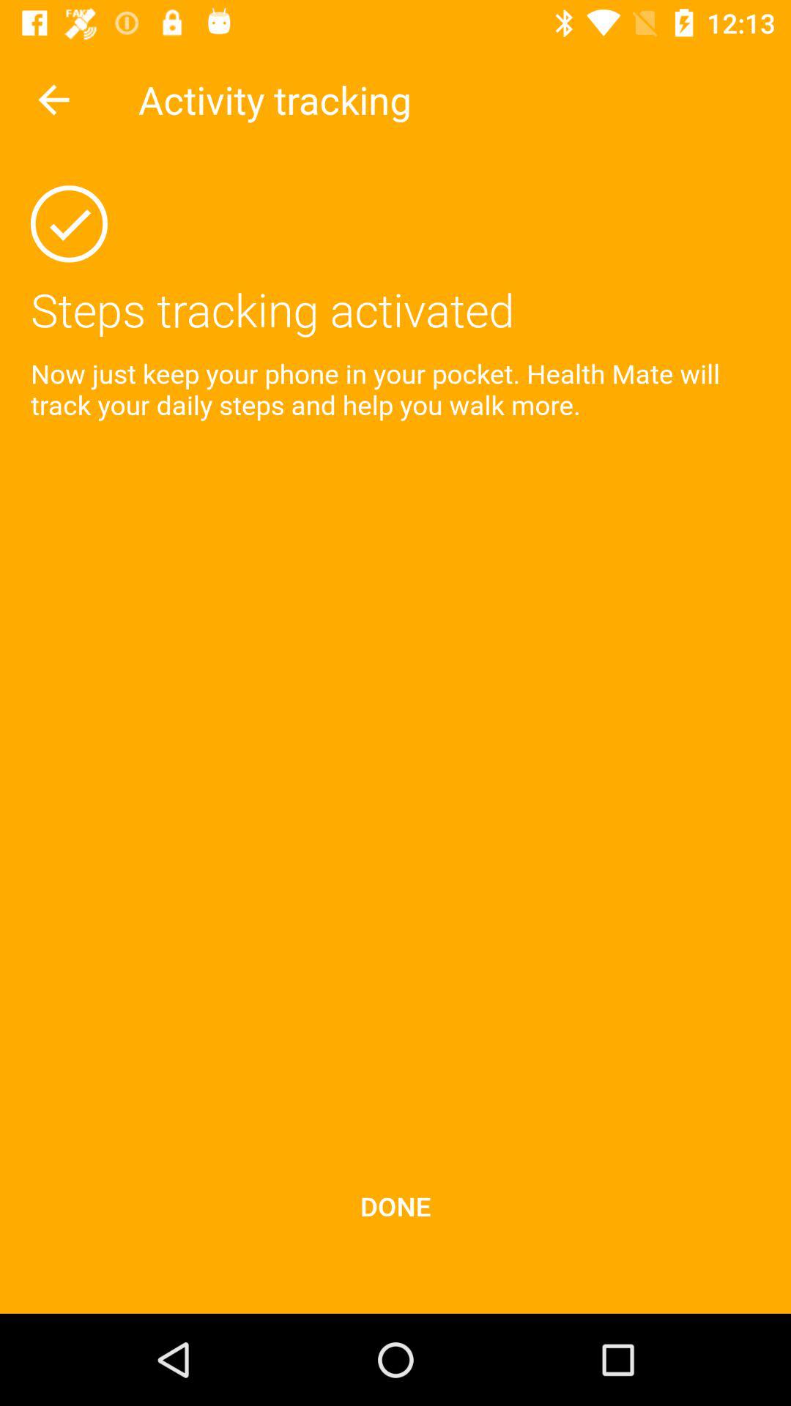 The width and height of the screenshot is (791, 1406). What do you see at coordinates (53, 100) in the screenshot?
I see `press the icon to the left of the activity tracking app` at bounding box center [53, 100].